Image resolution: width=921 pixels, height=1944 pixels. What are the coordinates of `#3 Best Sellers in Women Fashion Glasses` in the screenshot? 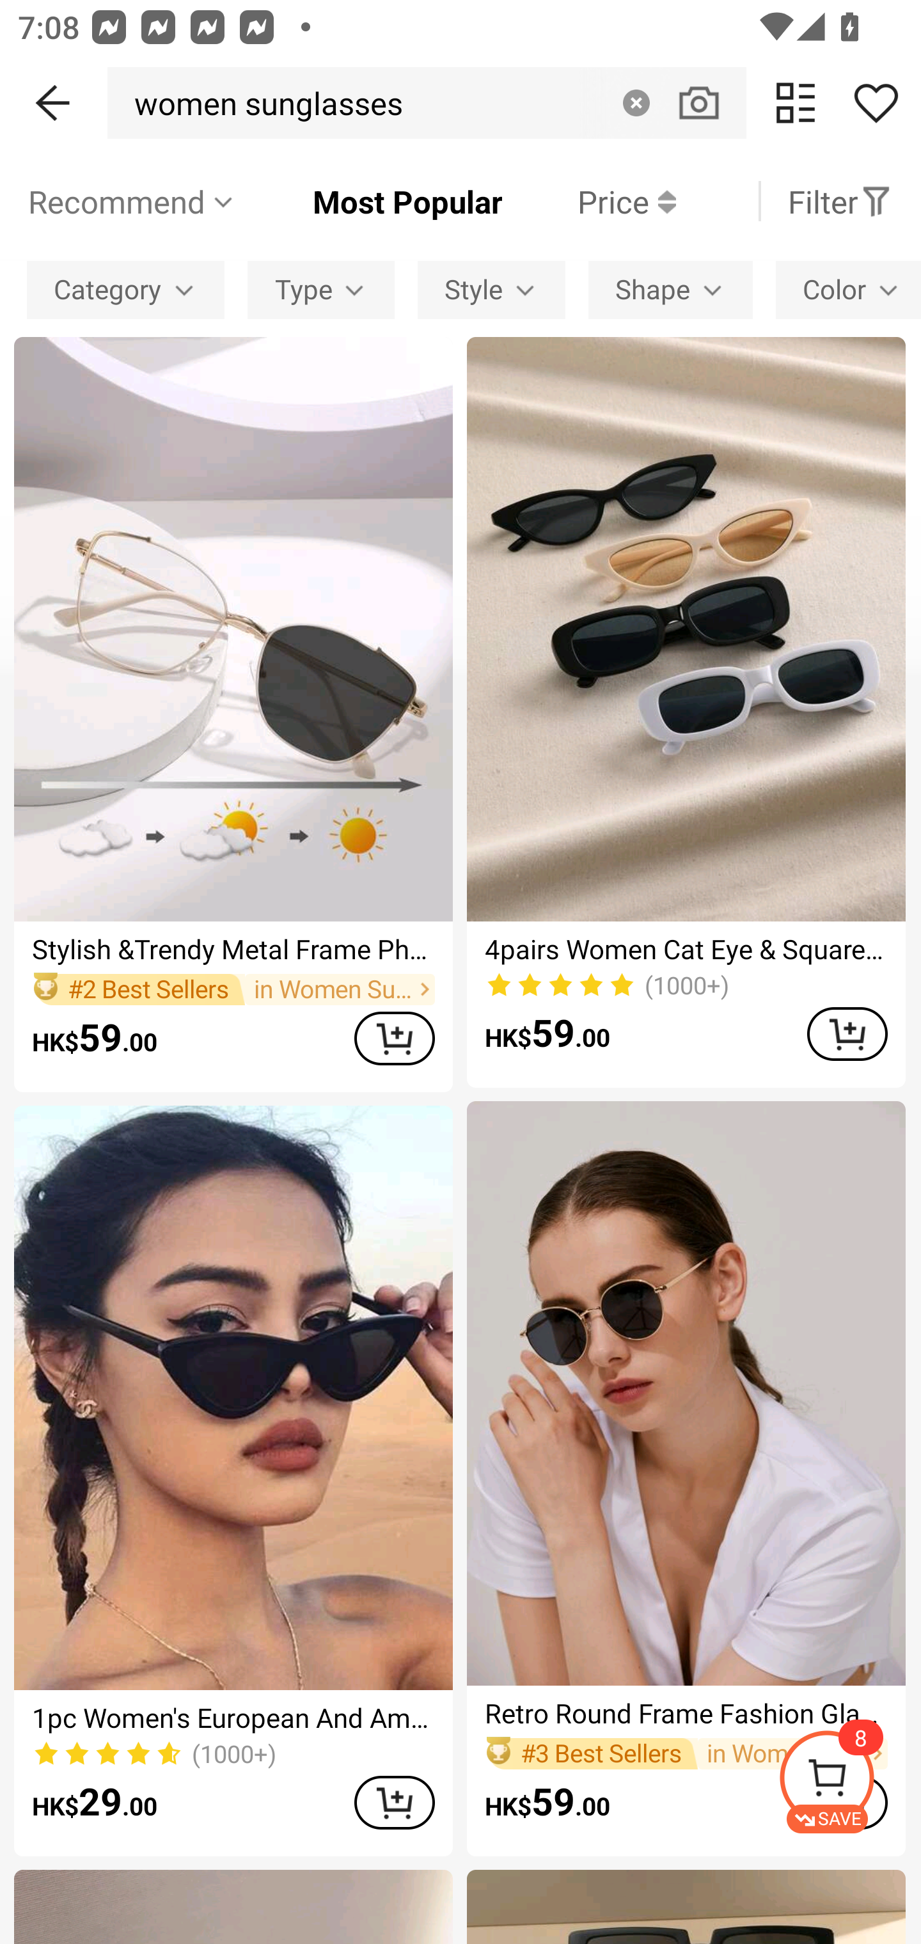 It's located at (686, 1753).